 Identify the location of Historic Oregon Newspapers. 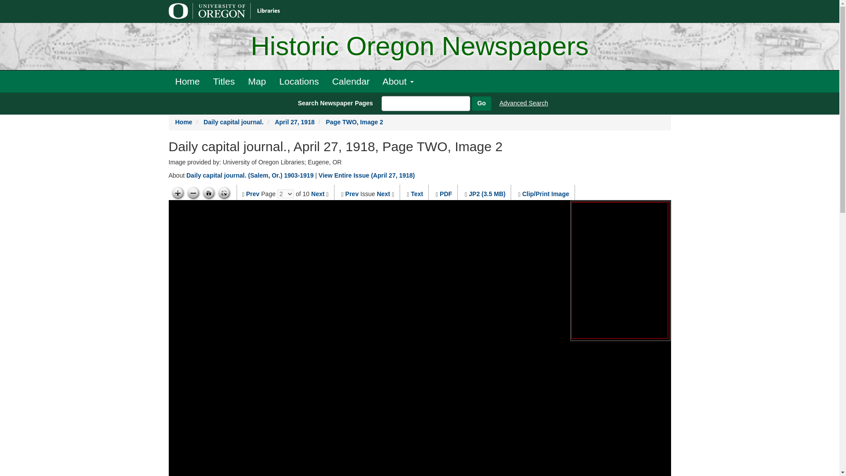
(419, 46).